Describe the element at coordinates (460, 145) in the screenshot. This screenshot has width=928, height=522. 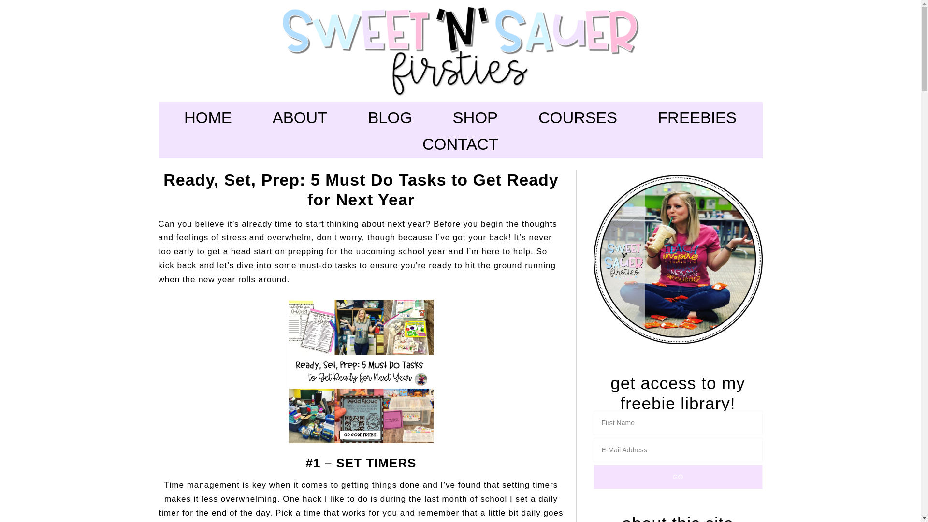
I see `CONTACT` at that location.